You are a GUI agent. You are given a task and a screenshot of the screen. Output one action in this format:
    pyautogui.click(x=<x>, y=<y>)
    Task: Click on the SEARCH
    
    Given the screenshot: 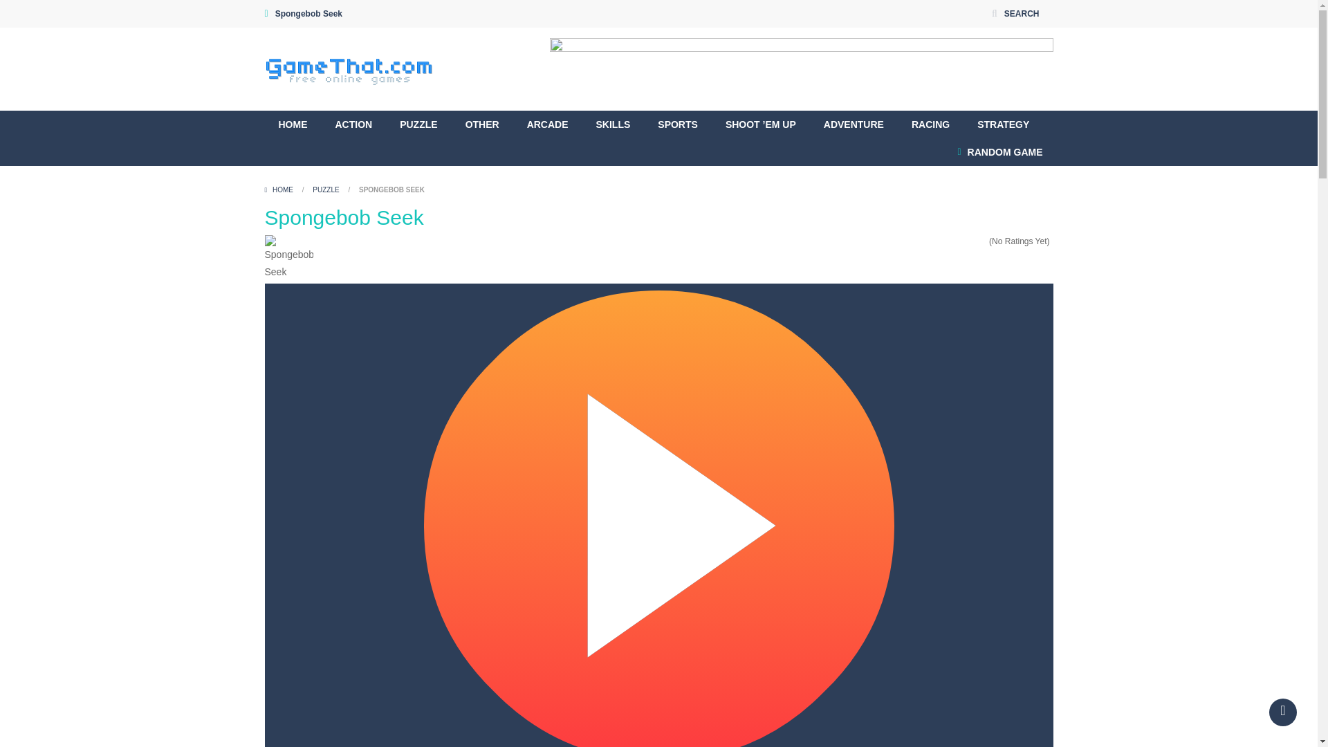 What is the action you would take?
    pyautogui.click(x=1015, y=14)
    